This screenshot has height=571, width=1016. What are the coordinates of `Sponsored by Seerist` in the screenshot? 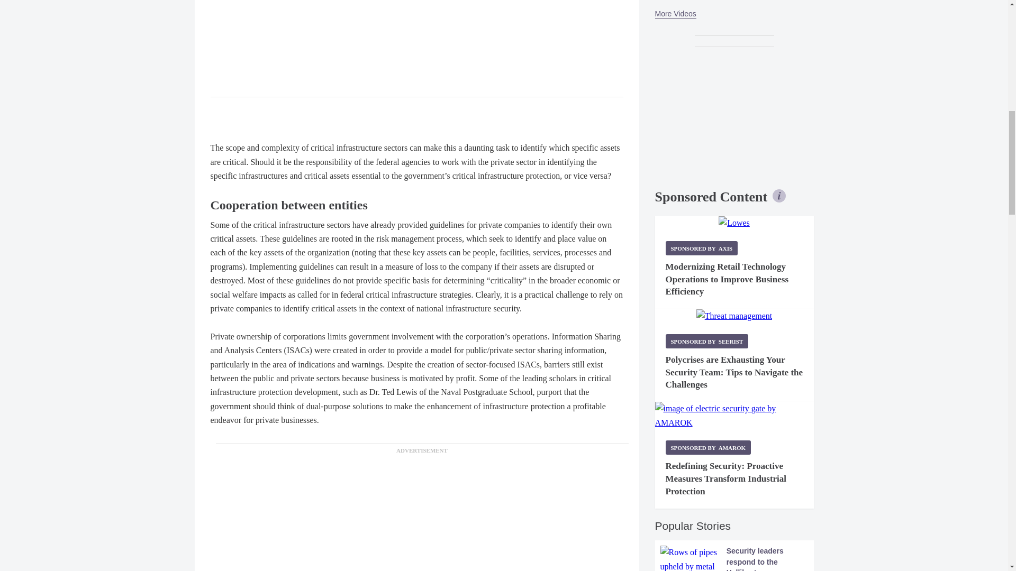 It's located at (707, 340).